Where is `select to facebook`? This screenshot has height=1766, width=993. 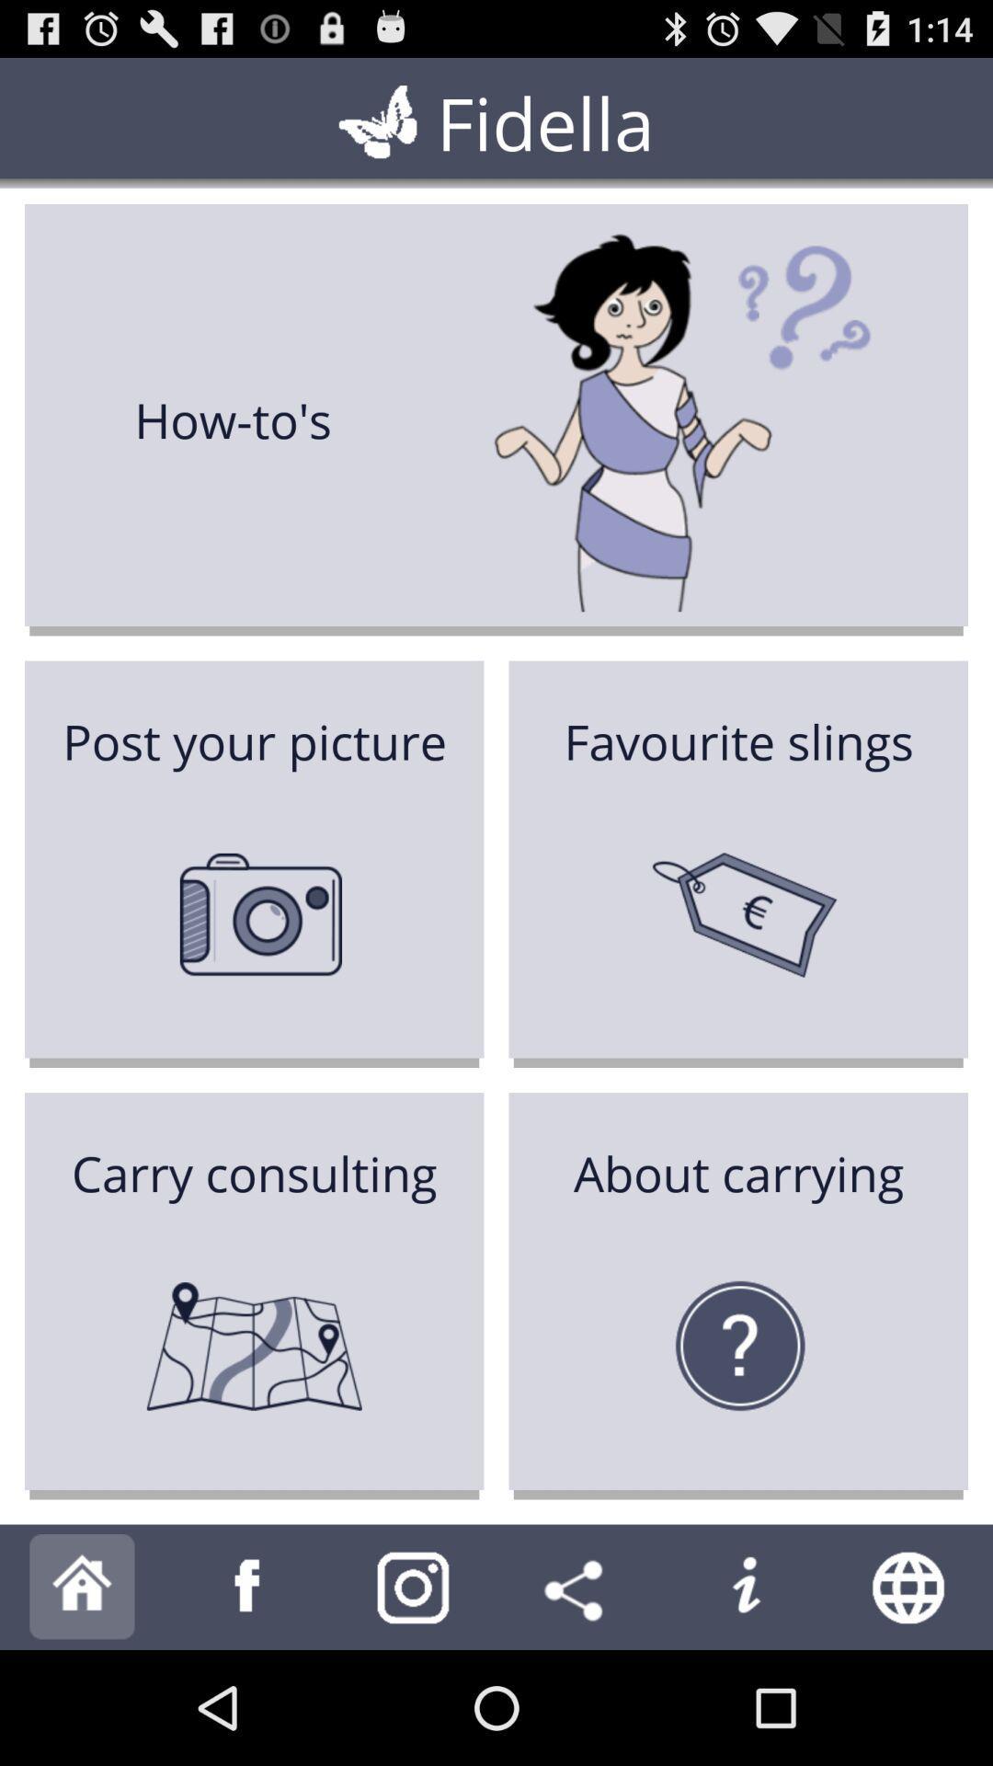
select to facebook is located at coordinates (248, 1588).